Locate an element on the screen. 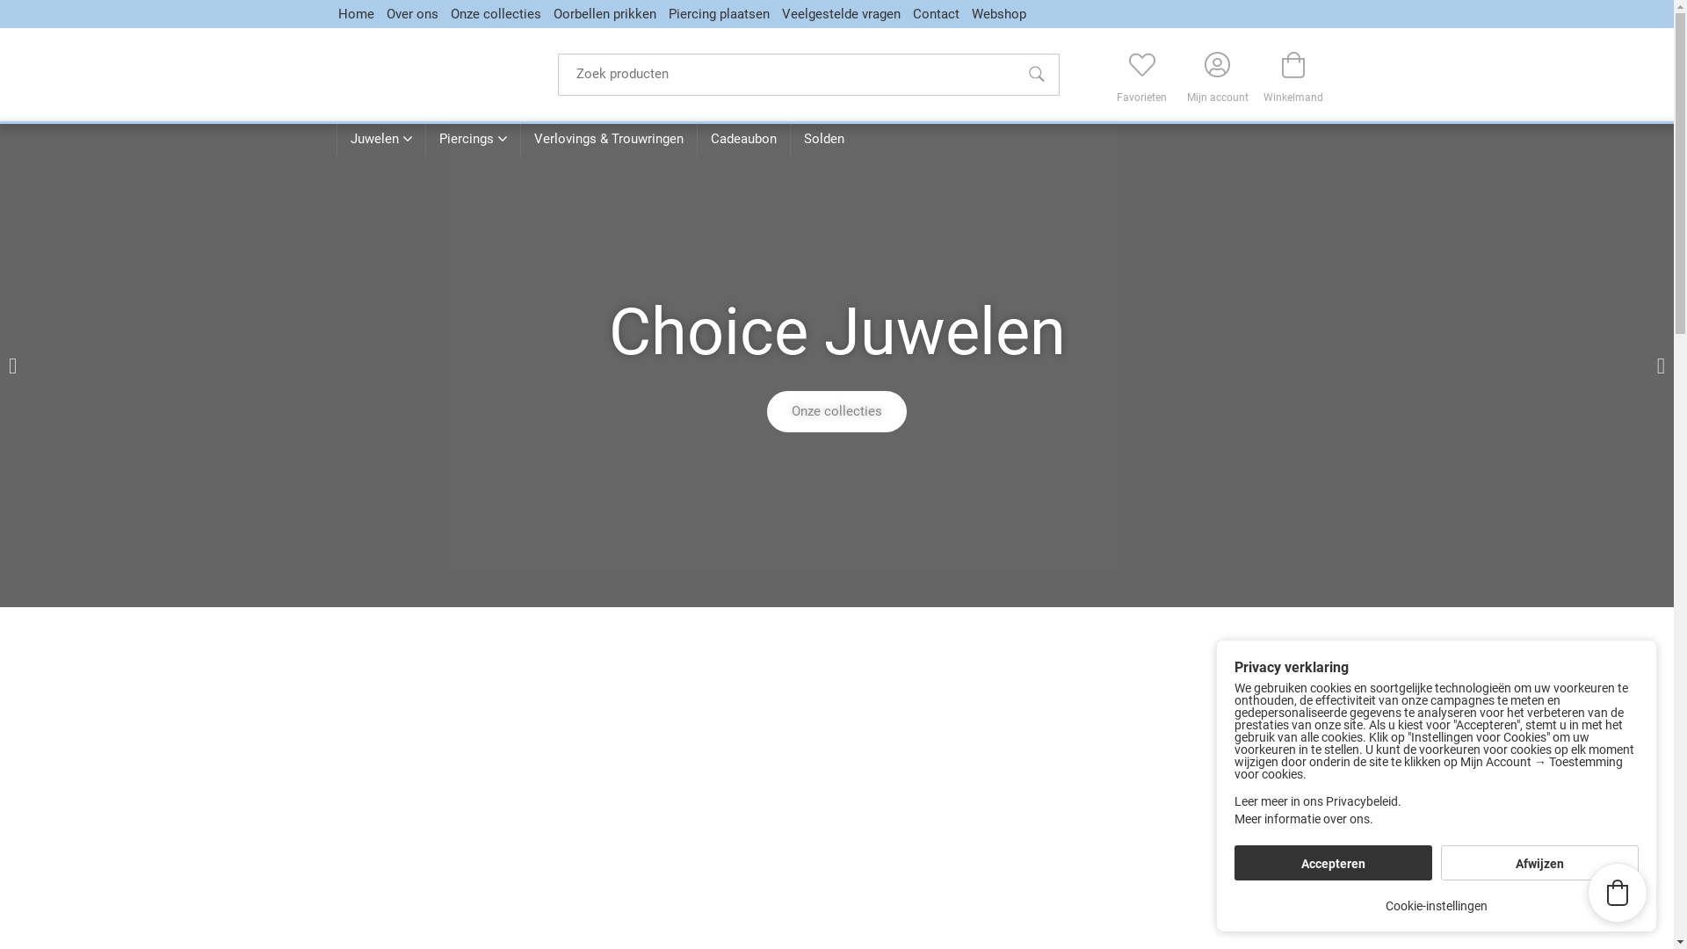 This screenshot has height=949, width=1687. Over ons is located at coordinates (413, 14).